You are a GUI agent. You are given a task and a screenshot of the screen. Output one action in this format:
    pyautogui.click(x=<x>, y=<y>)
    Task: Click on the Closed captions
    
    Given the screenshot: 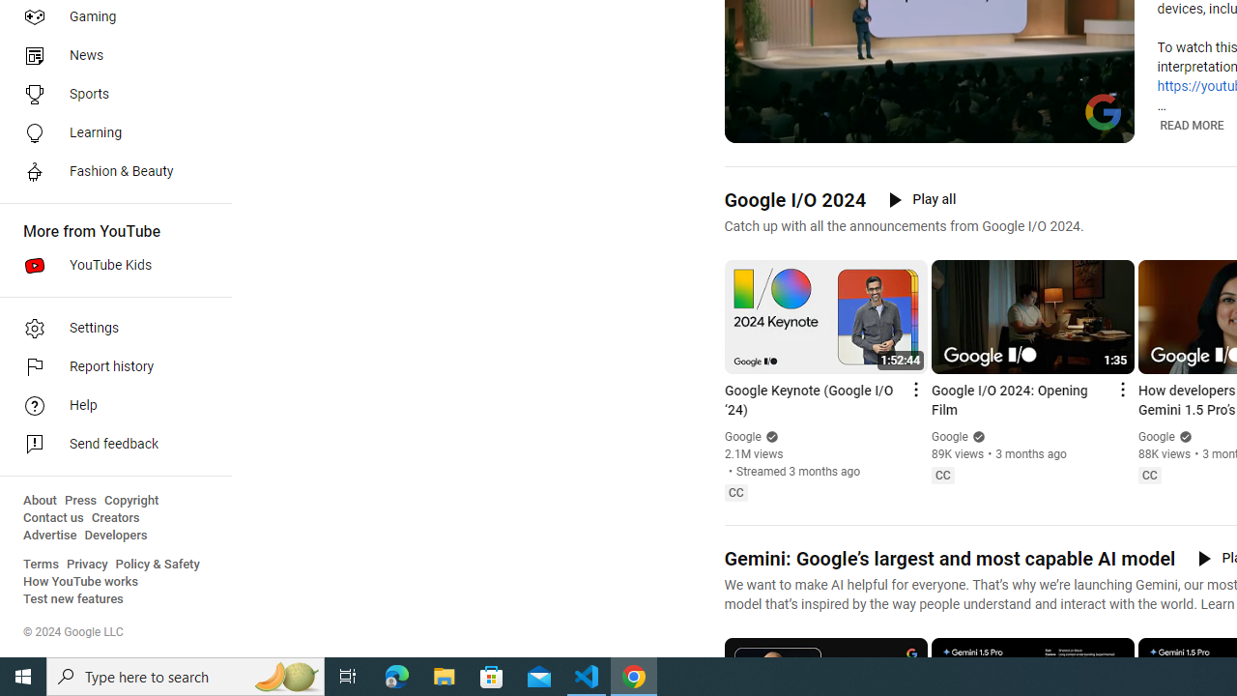 What is the action you would take?
    pyautogui.click(x=1149, y=476)
    